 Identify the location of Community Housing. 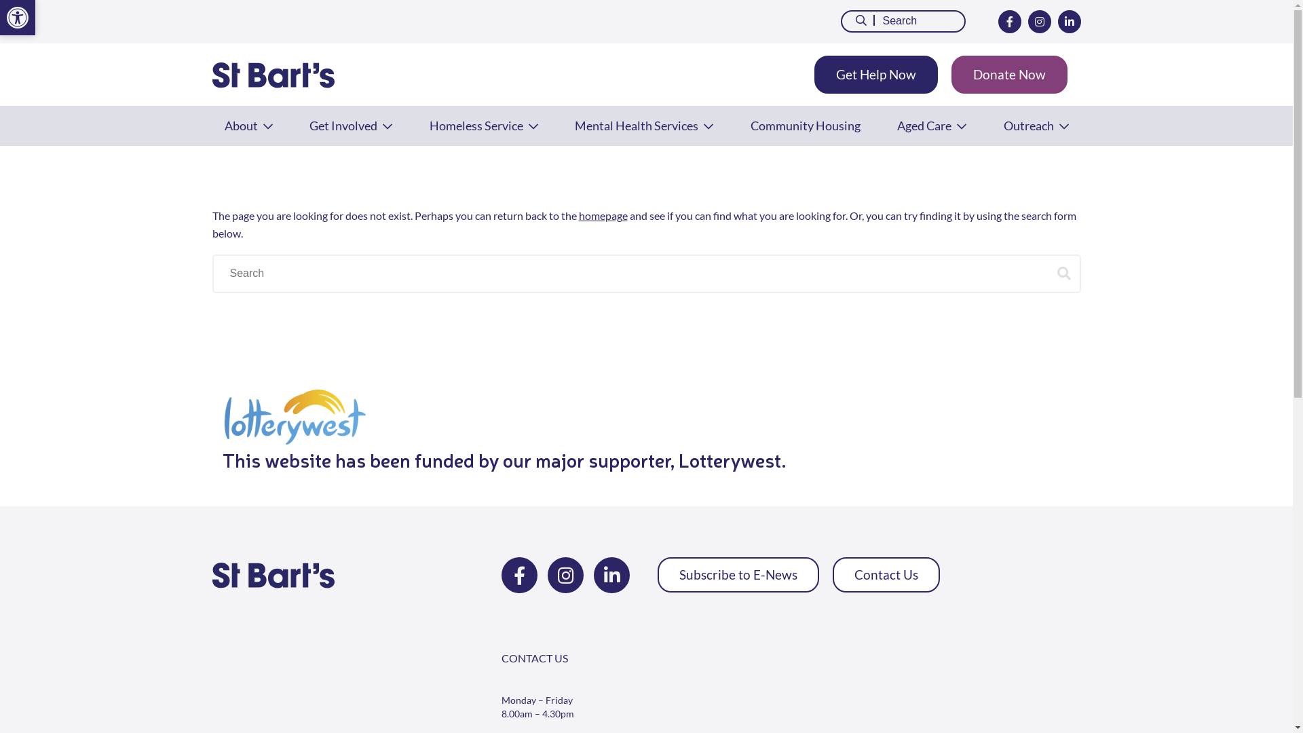
(806, 126).